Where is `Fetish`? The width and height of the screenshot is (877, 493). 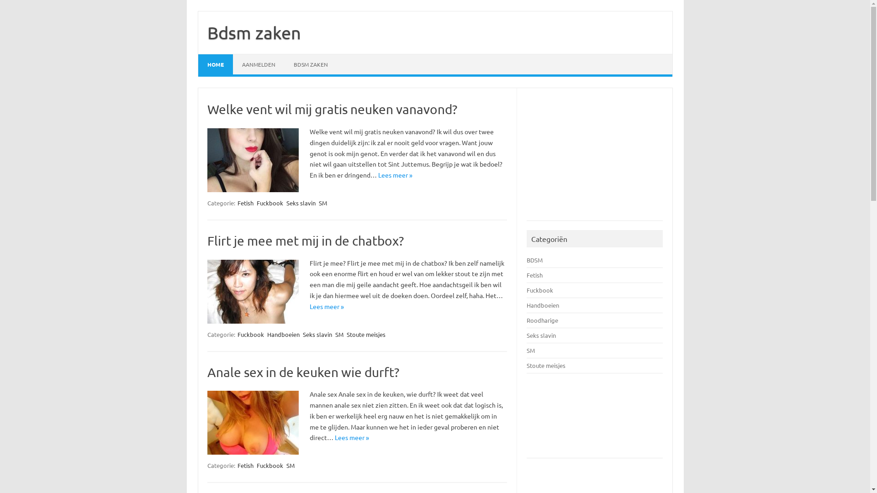
Fetish is located at coordinates (246, 203).